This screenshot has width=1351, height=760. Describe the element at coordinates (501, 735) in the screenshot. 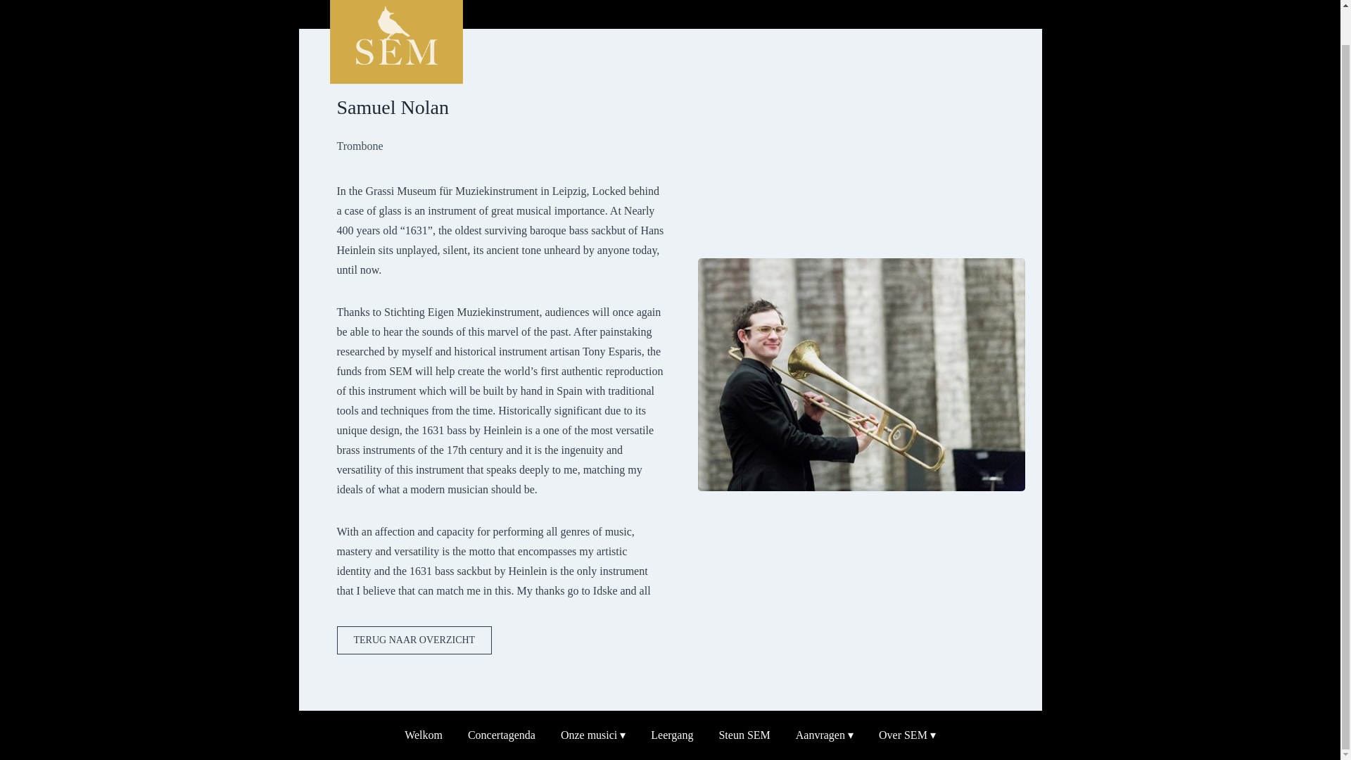

I see `Concertagenda` at that location.